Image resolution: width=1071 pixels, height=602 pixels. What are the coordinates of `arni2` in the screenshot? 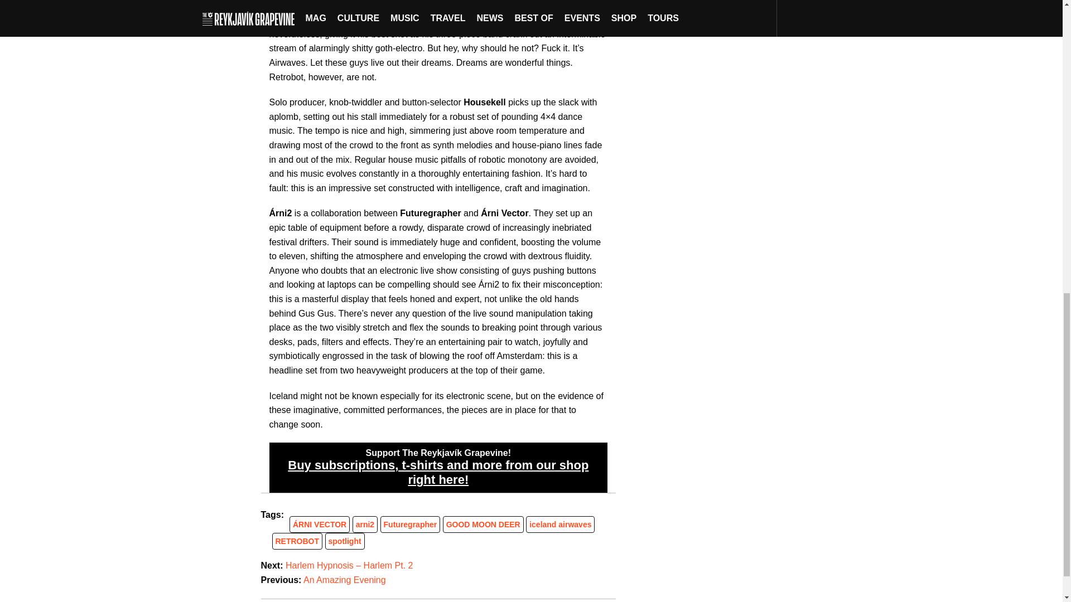 It's located at (365, 525).